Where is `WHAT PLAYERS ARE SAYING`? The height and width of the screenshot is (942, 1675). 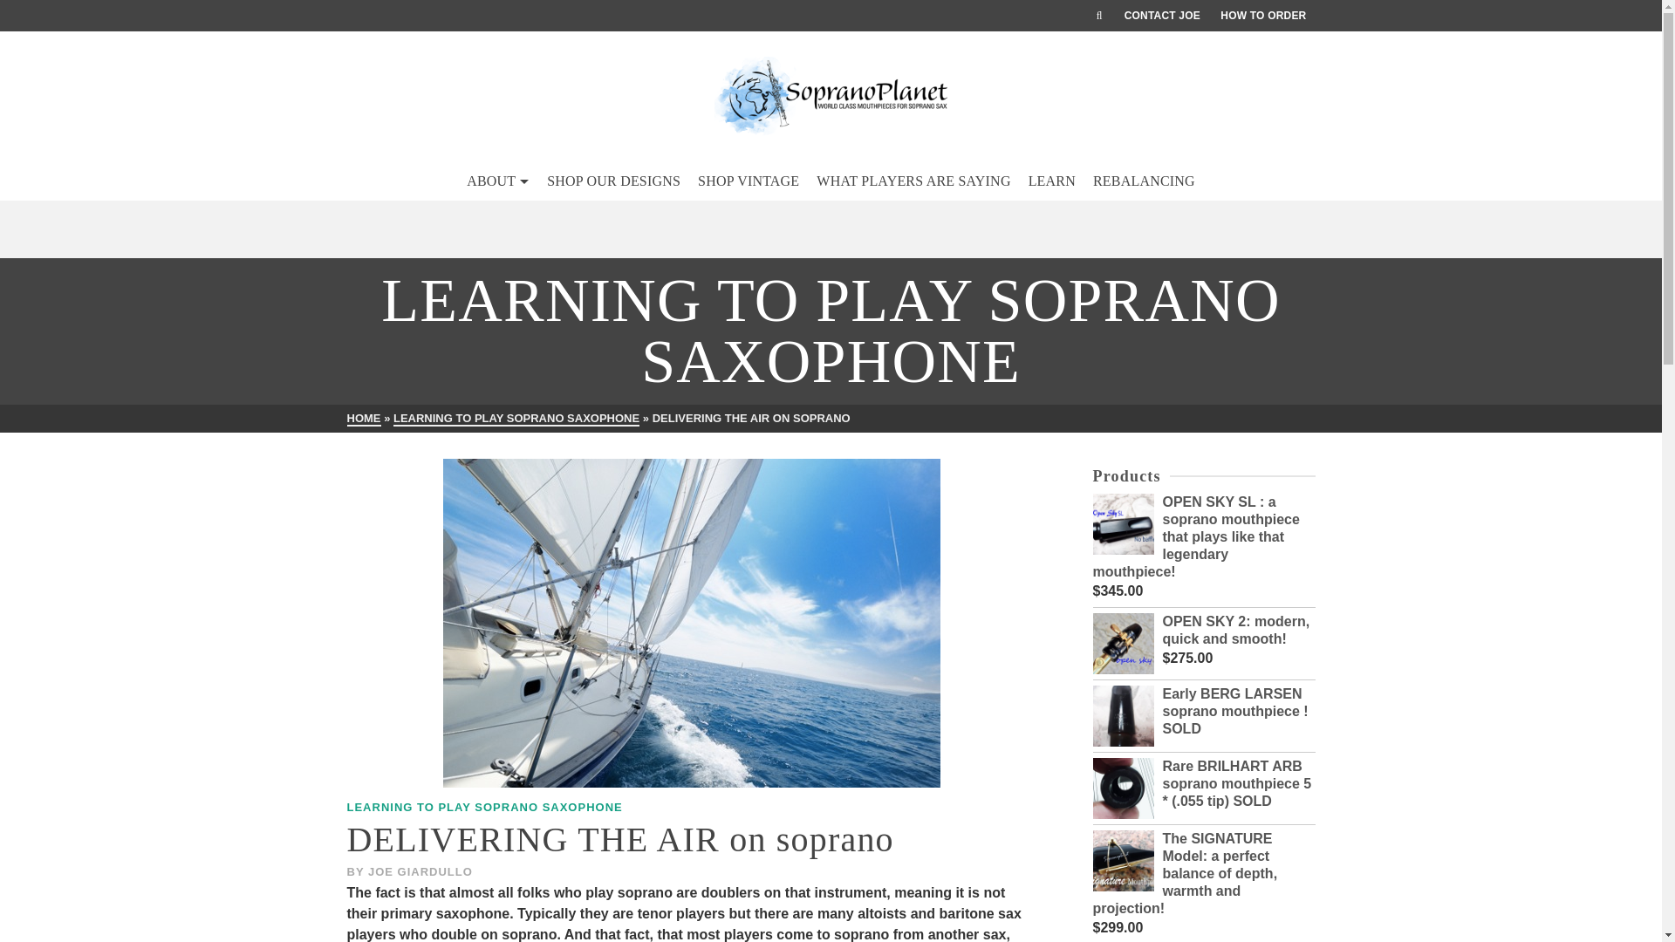
WHAT PLAYERS ARE SAYING is located at coordinates (913, 181).